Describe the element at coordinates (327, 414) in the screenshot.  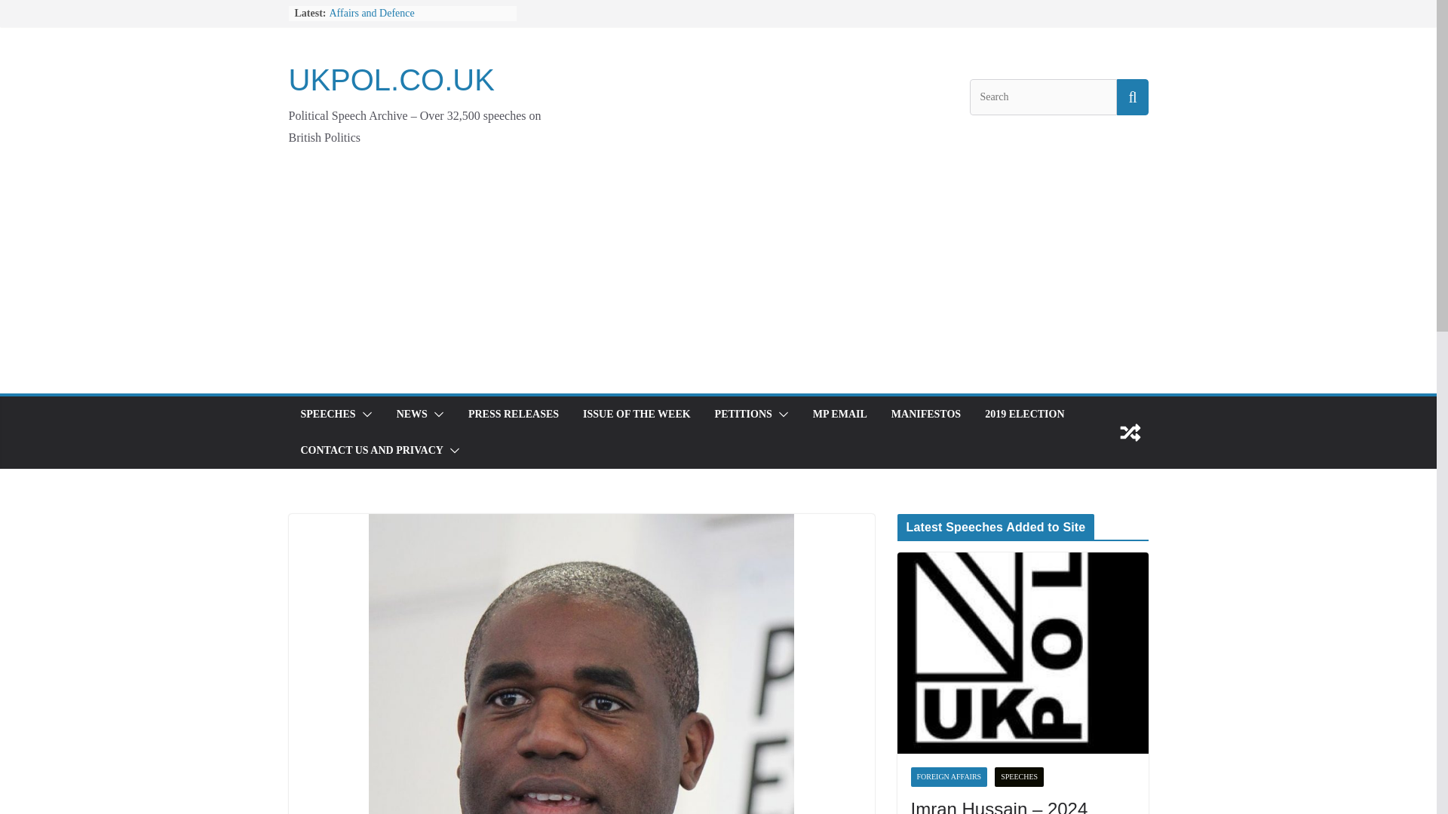
I see `SPEECHES` at that location.